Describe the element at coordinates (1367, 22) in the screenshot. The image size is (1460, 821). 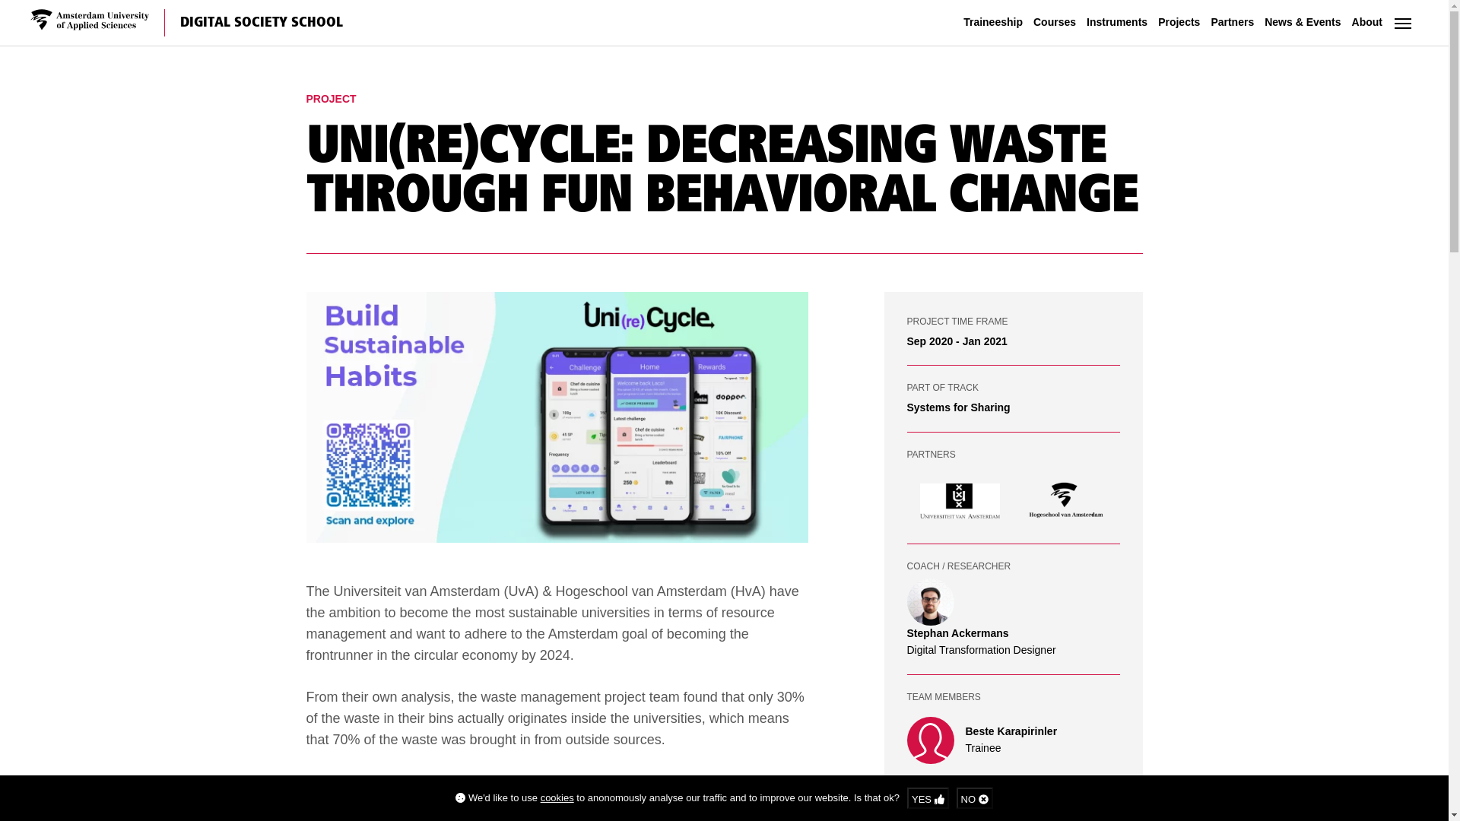
I see `About` at that location.